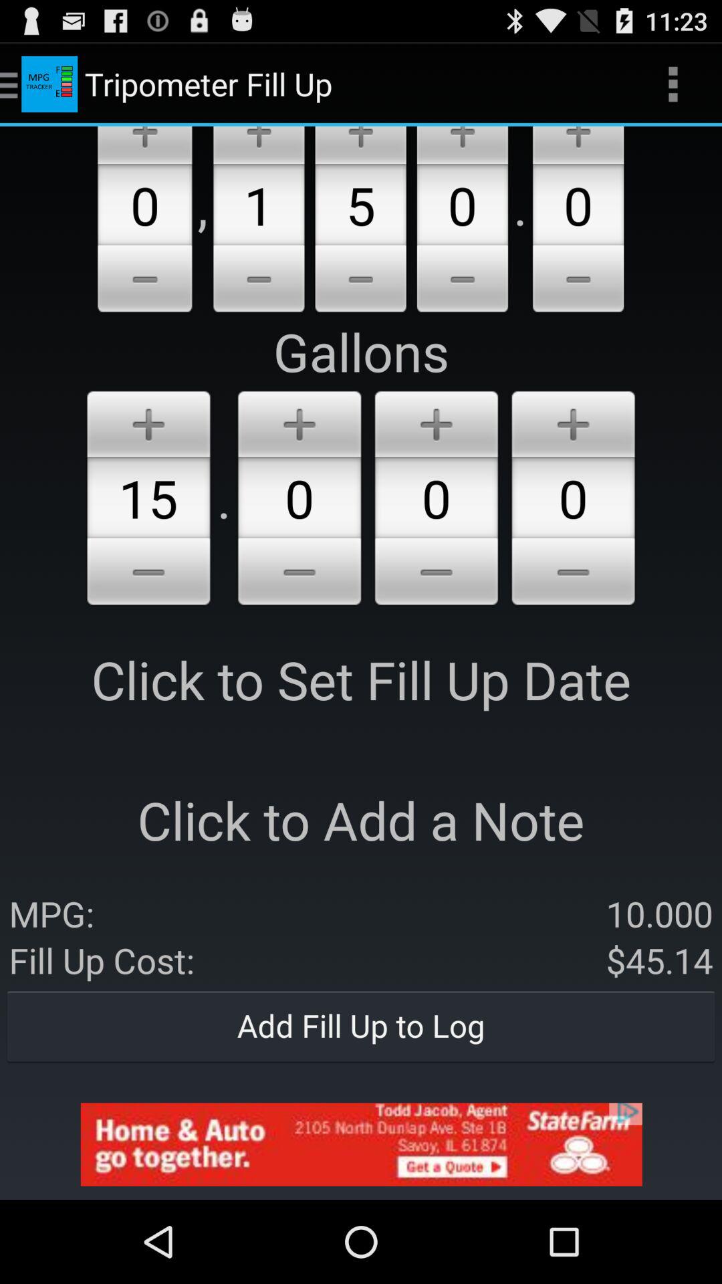 This screenshot has height=1284, width=722. What do you see at coordinates (49, 84) in the screenshot?
I see `go to the icon which is beside the tripometer fill up` at bounding box center [49, 84].